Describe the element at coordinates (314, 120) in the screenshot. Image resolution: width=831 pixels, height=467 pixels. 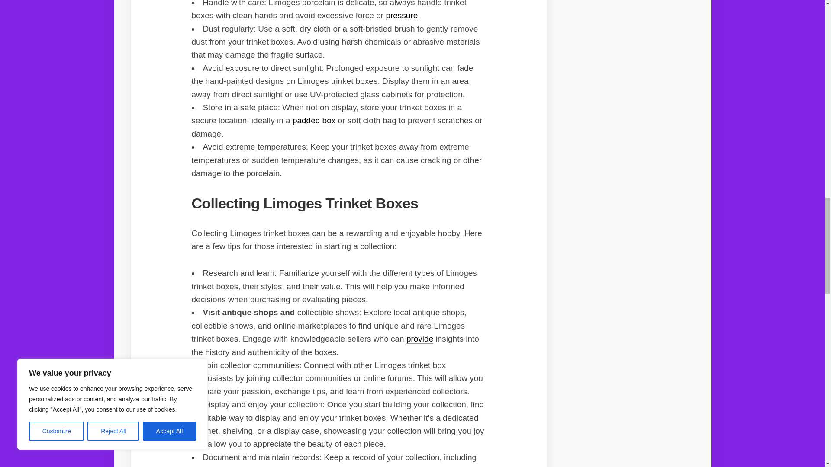
I see `padded box` at that location.